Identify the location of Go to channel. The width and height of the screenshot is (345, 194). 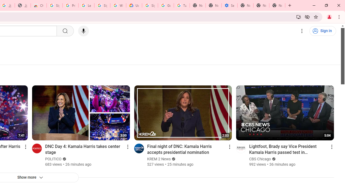
(241, 148).